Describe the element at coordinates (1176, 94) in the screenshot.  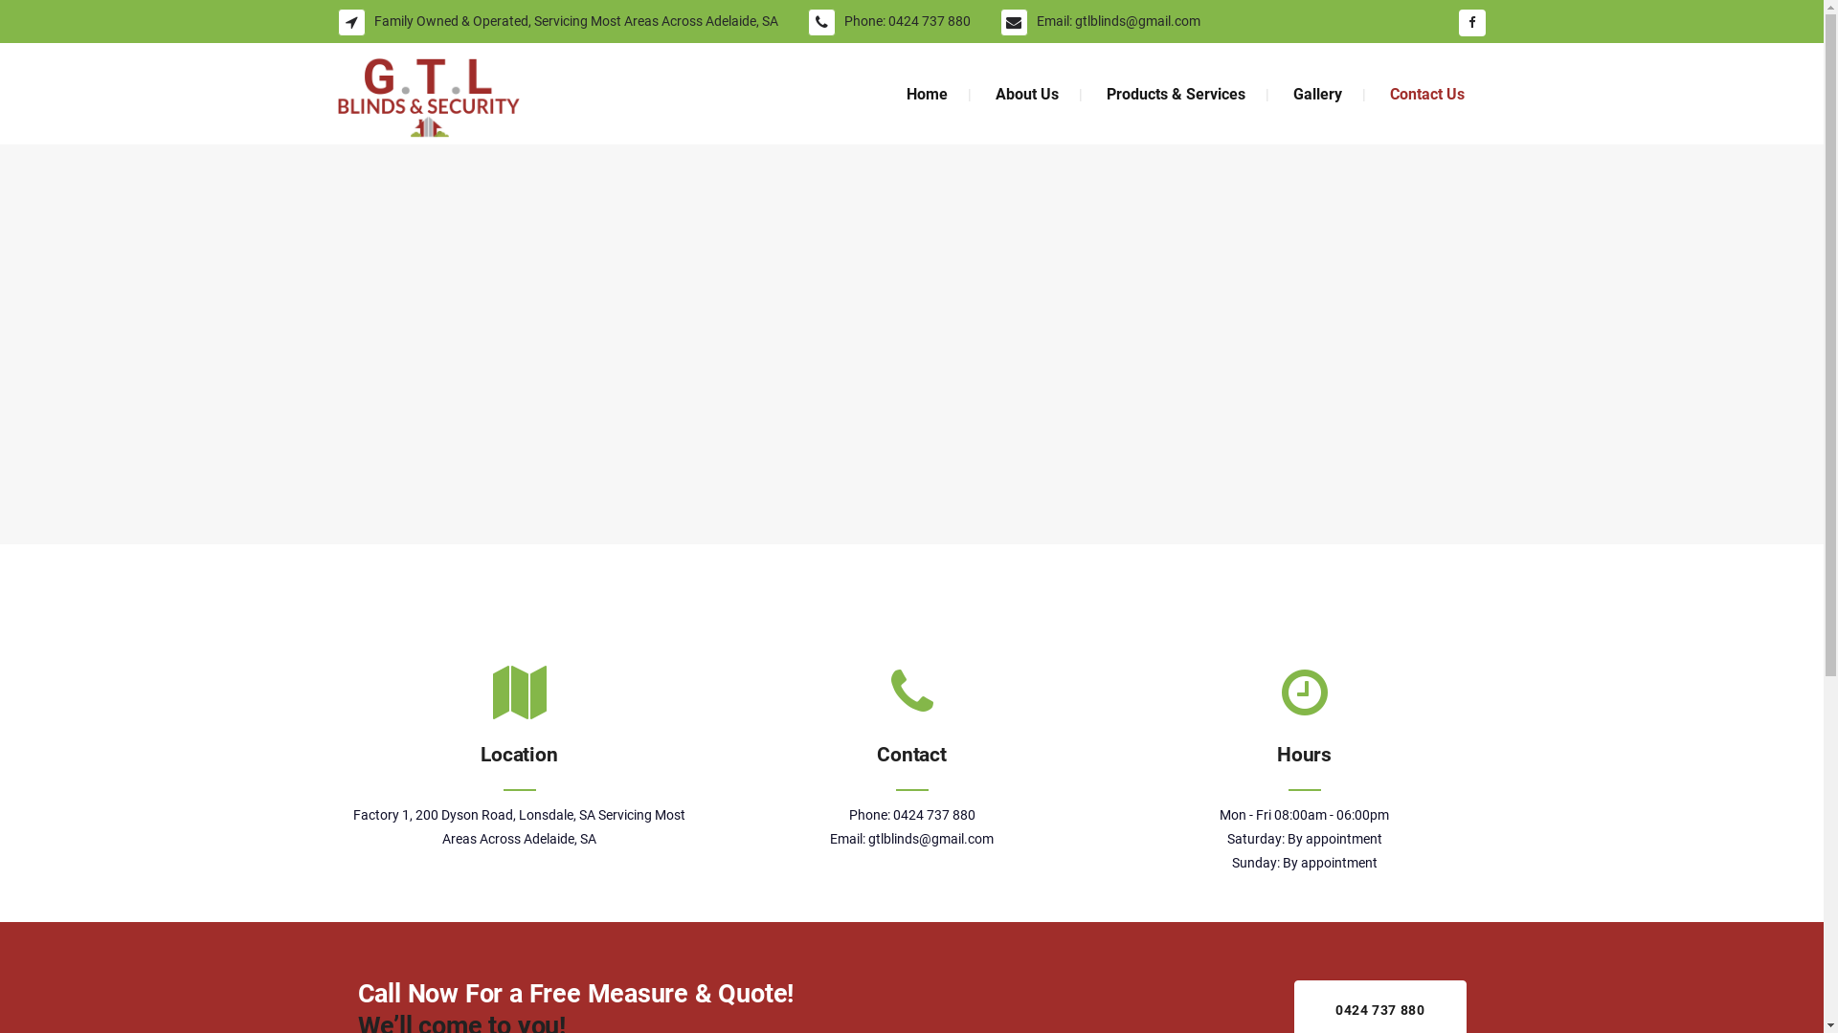
I see `Products & Services` at that location.